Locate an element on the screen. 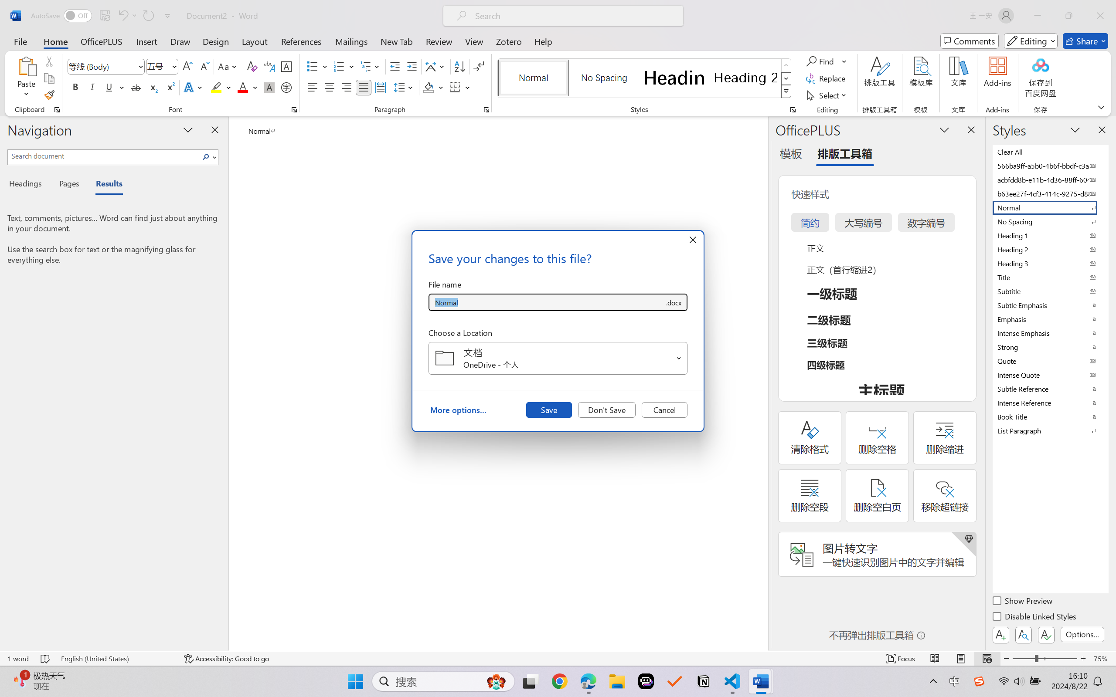  Microsoft search is located at coordinates (575, 16).